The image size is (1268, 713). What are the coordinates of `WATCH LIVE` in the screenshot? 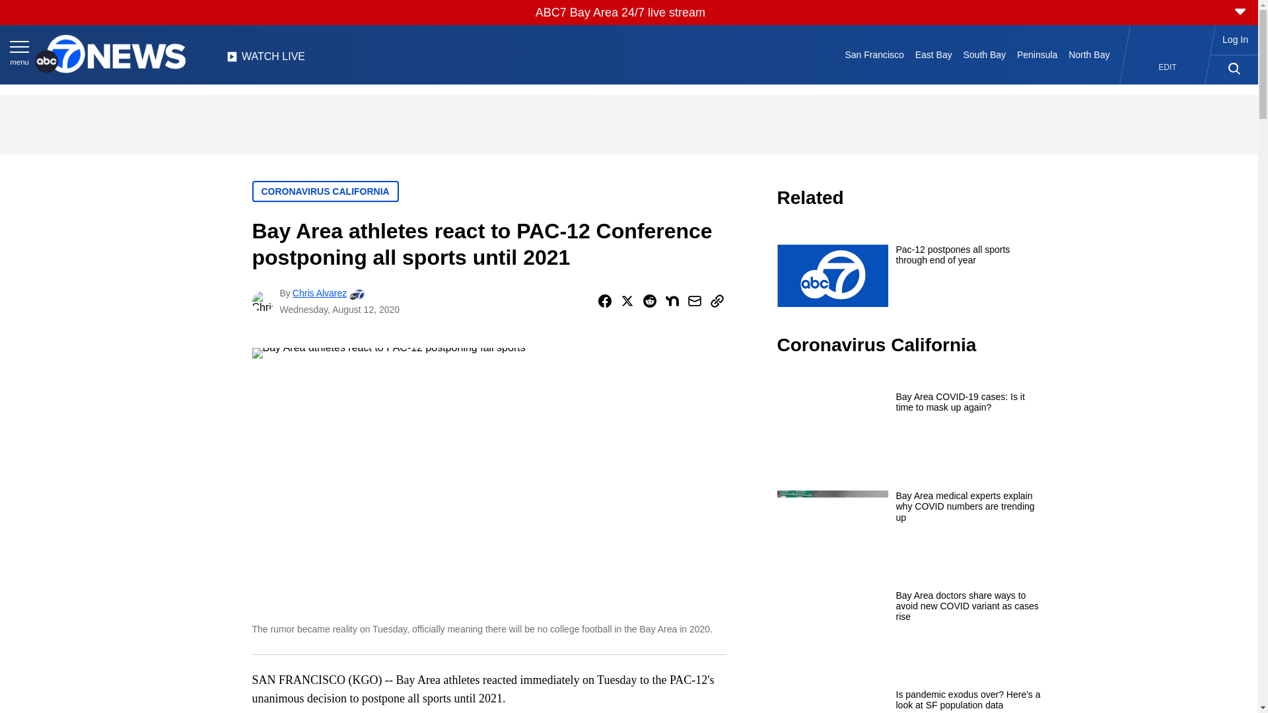 It's located at (265, 60).